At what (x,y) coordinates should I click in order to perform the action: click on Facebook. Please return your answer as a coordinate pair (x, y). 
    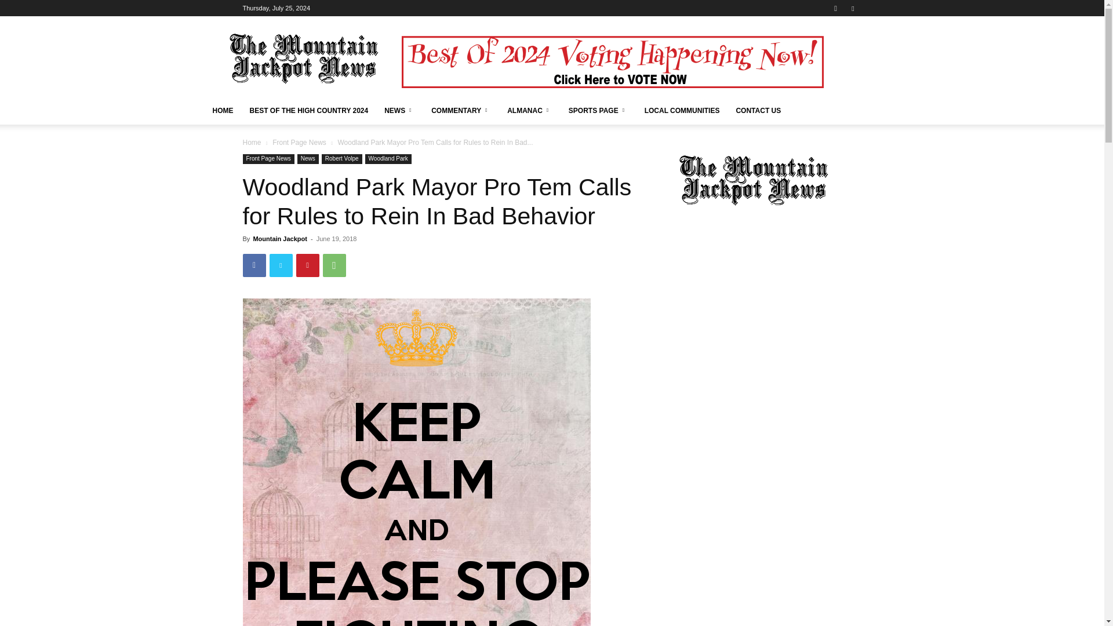
    Looking at the image, I should click on (254, 265).